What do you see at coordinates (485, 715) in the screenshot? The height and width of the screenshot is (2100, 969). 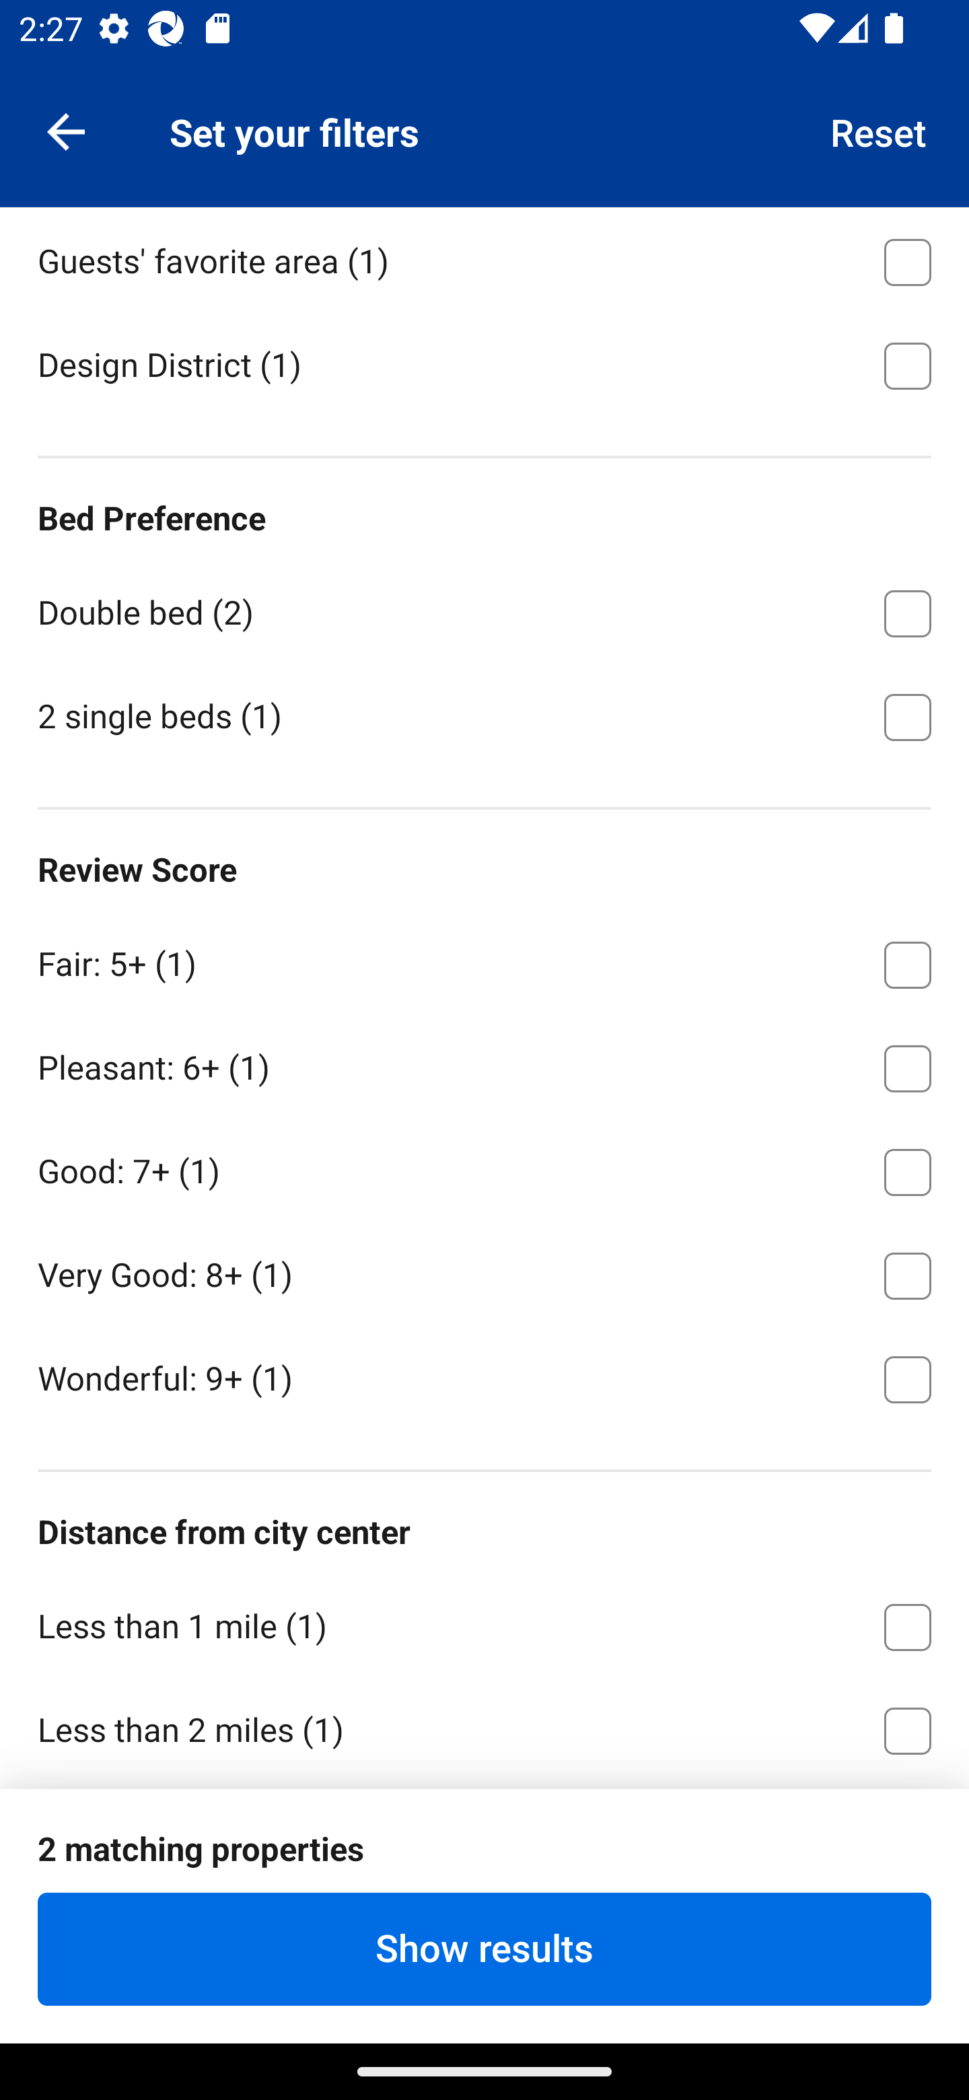 I see `2 single beds ⁦(1)` at bounding box center [485, 715].